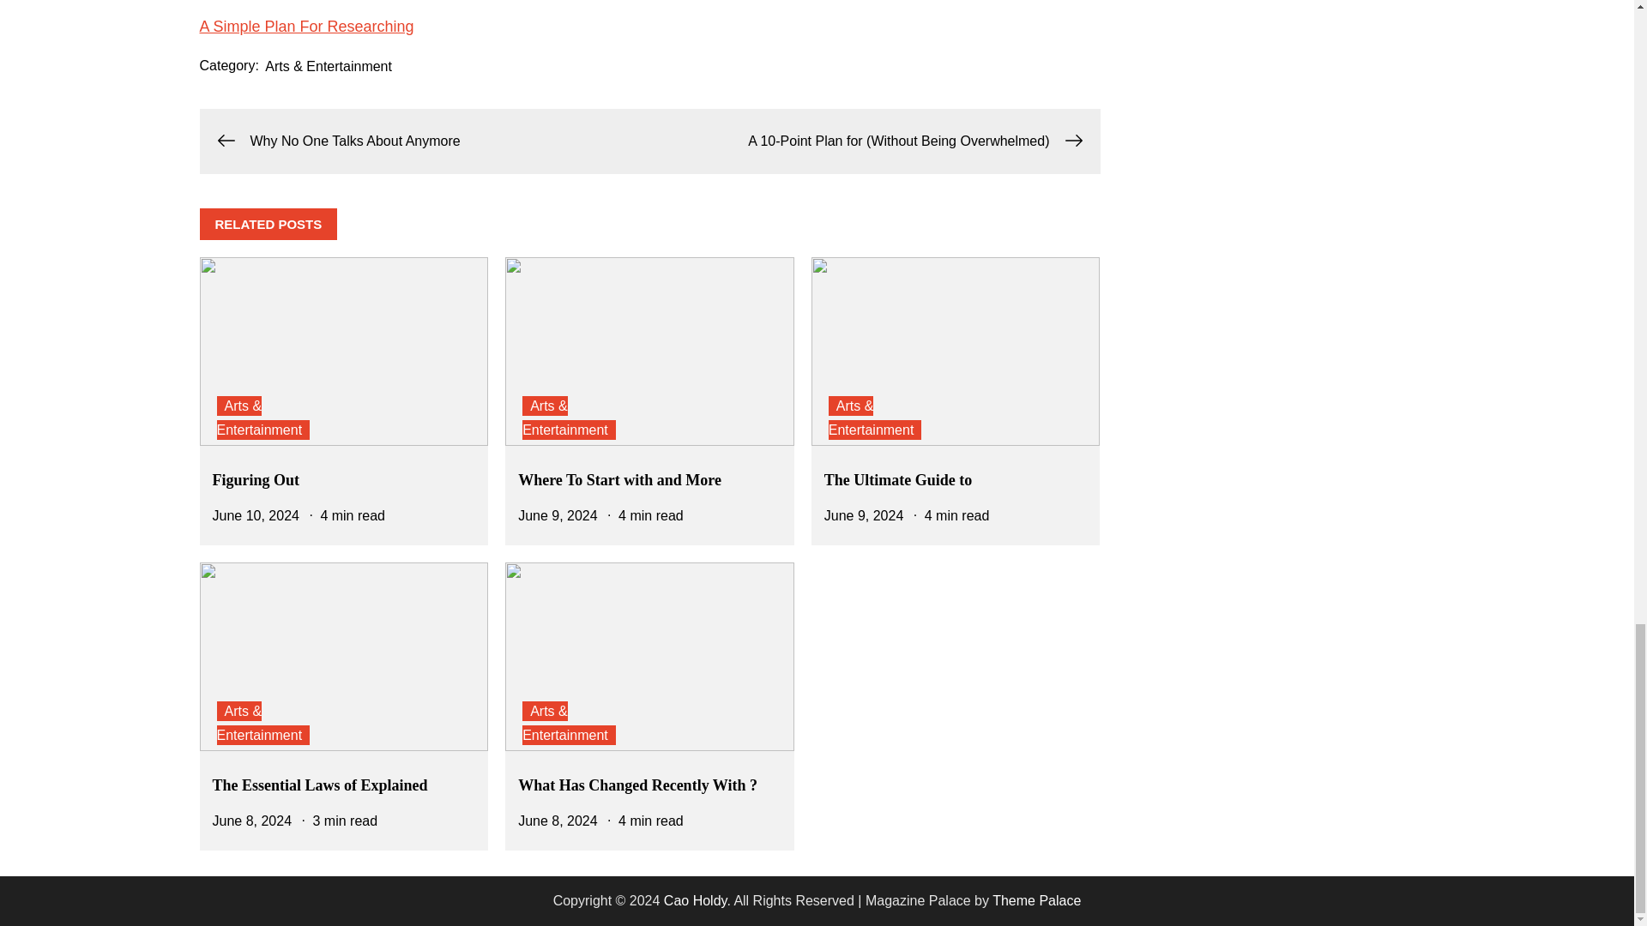 The image size is (1647, 926). I want to click on June 8, 2024, so click(252, 821).